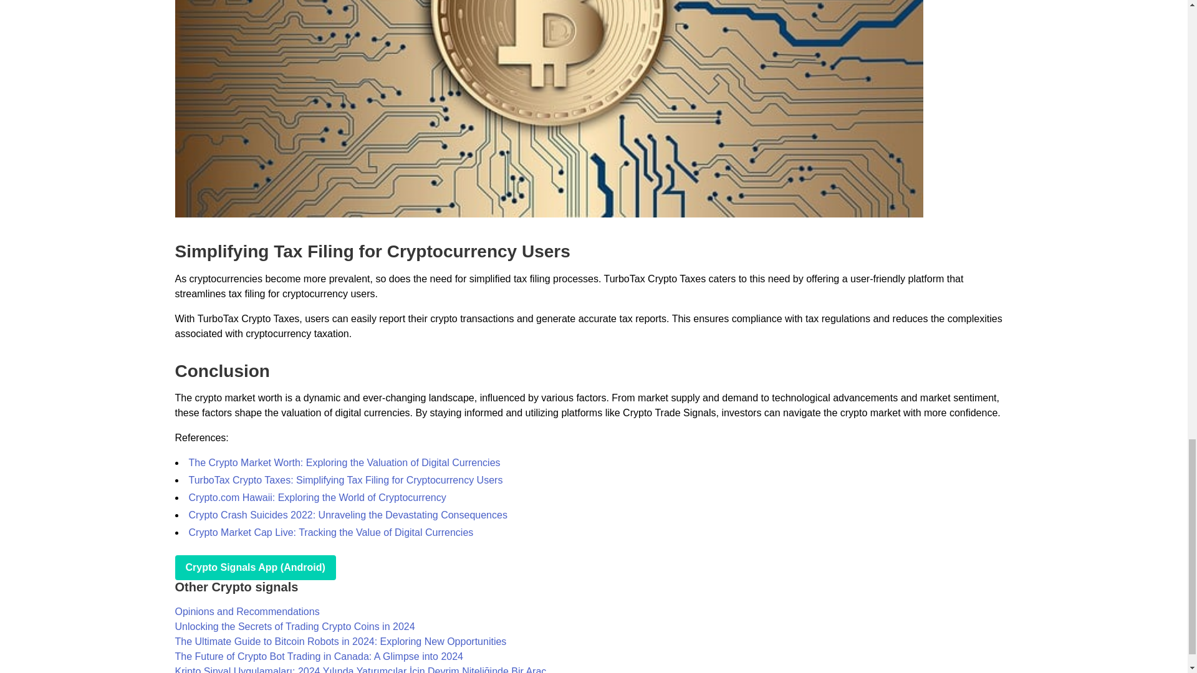 The height and width of the screenshot is (673, 1197). What do you see at coordinates (294, 626) in the screenshot?
I see `Unlocking the Secrets of Trading Crypto Coins in 2024` at bounding box center [294, 626].